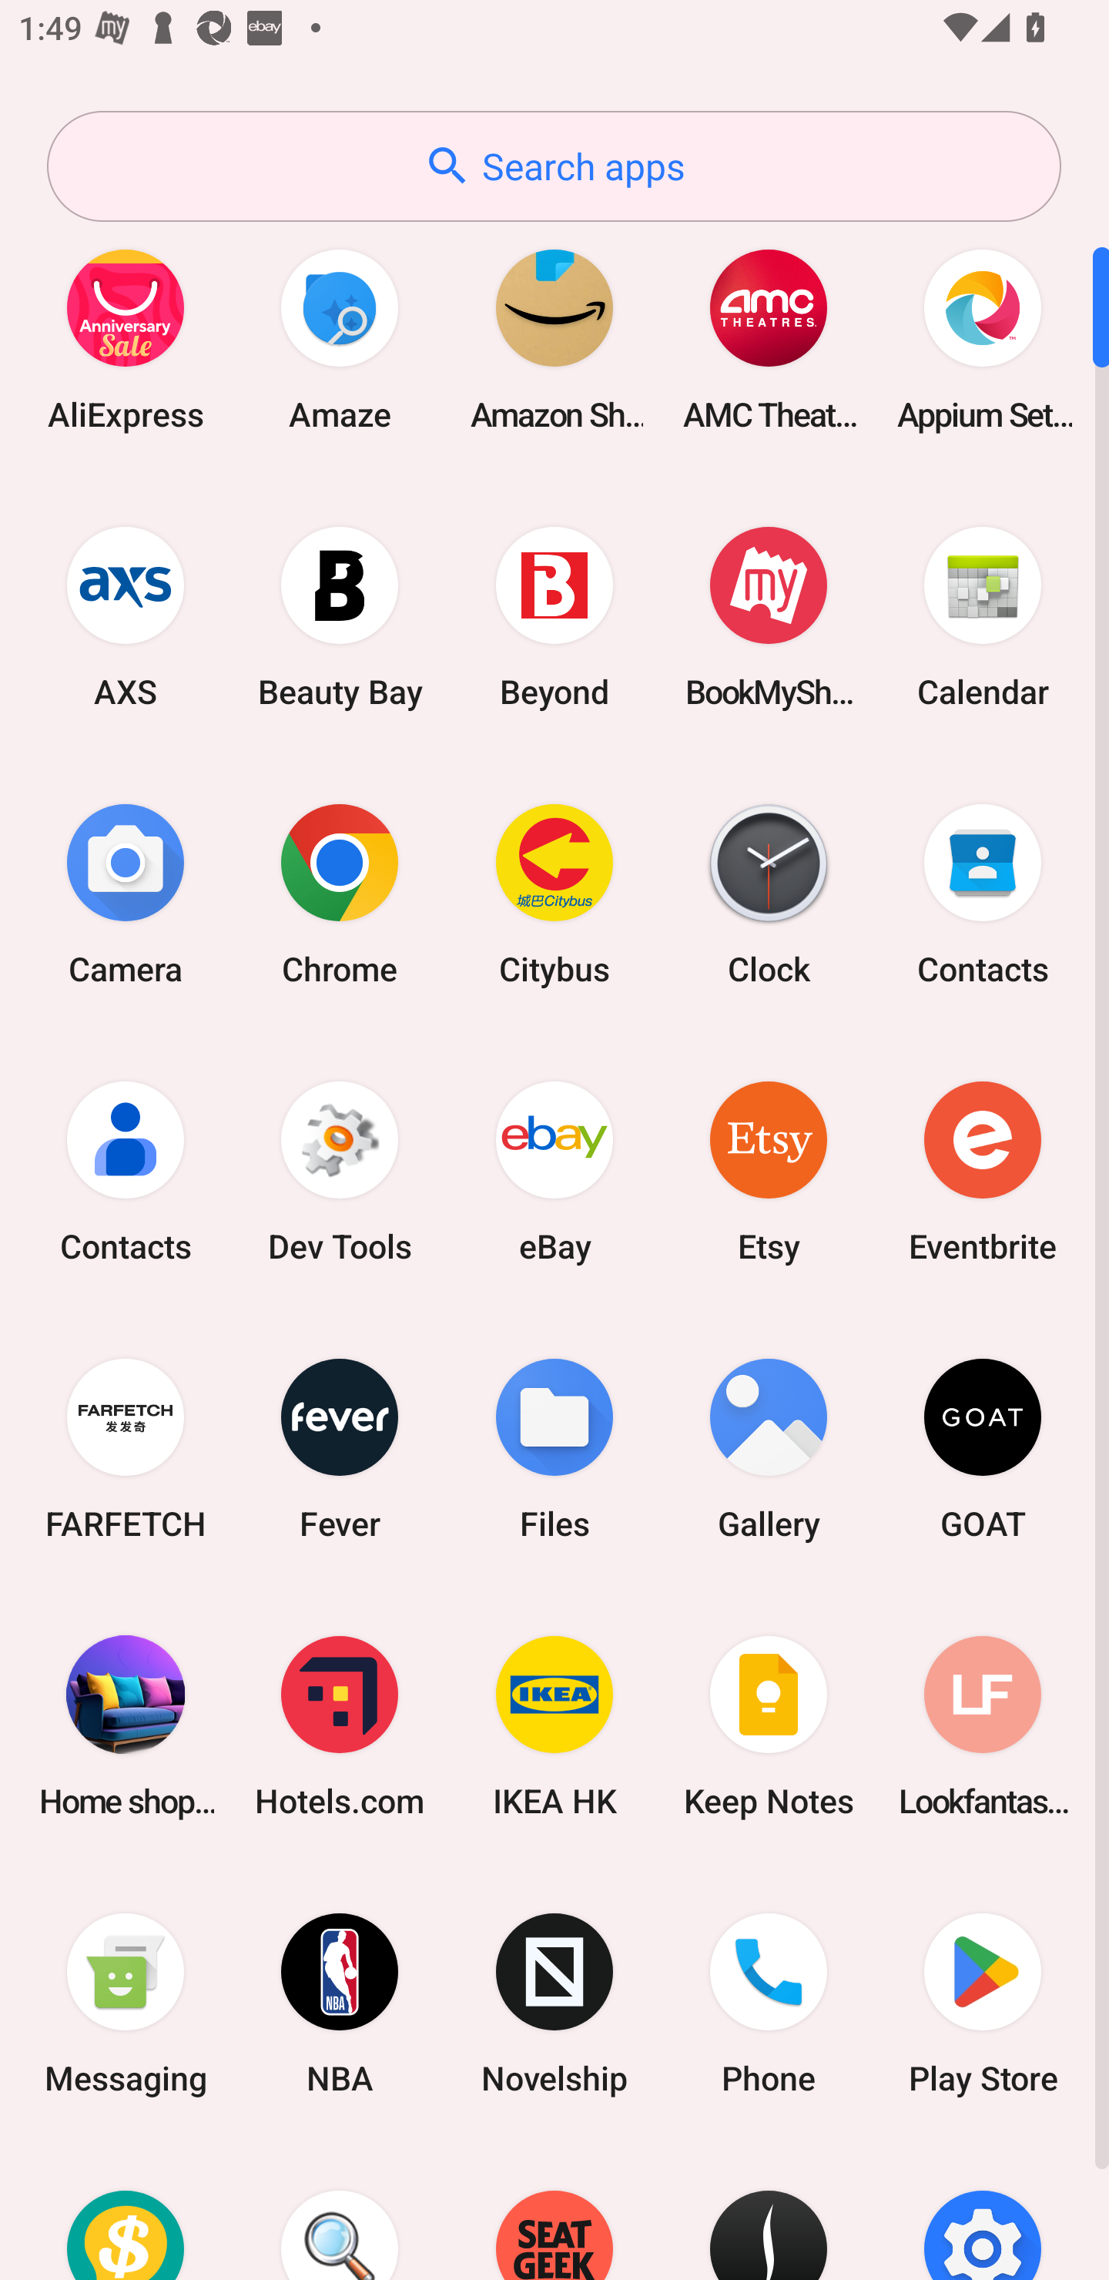 The width and height of the screenshot is (1109, 2280). I want to click on NBA, so click(340, 2004).